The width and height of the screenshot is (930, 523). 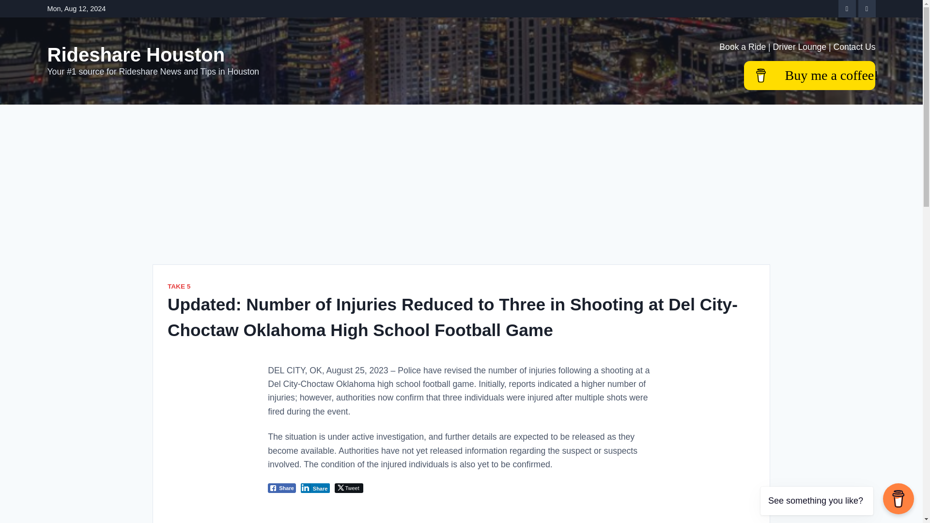 What do you see at coordinates (854, 46) in the screenshot?
I see `Contact Us` at bounding box center [854, 46].